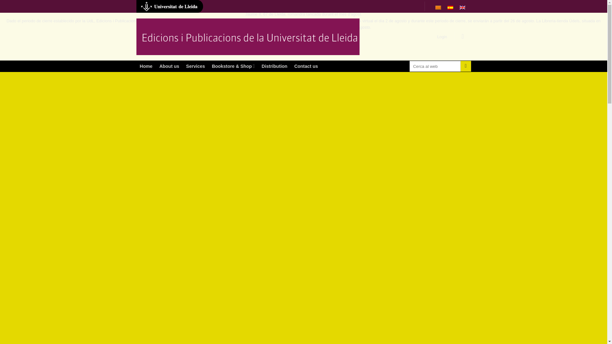  What do you see at coordinates (433, 115) in the screenshot?
I see `Collections` at bounding box center [433, 115].